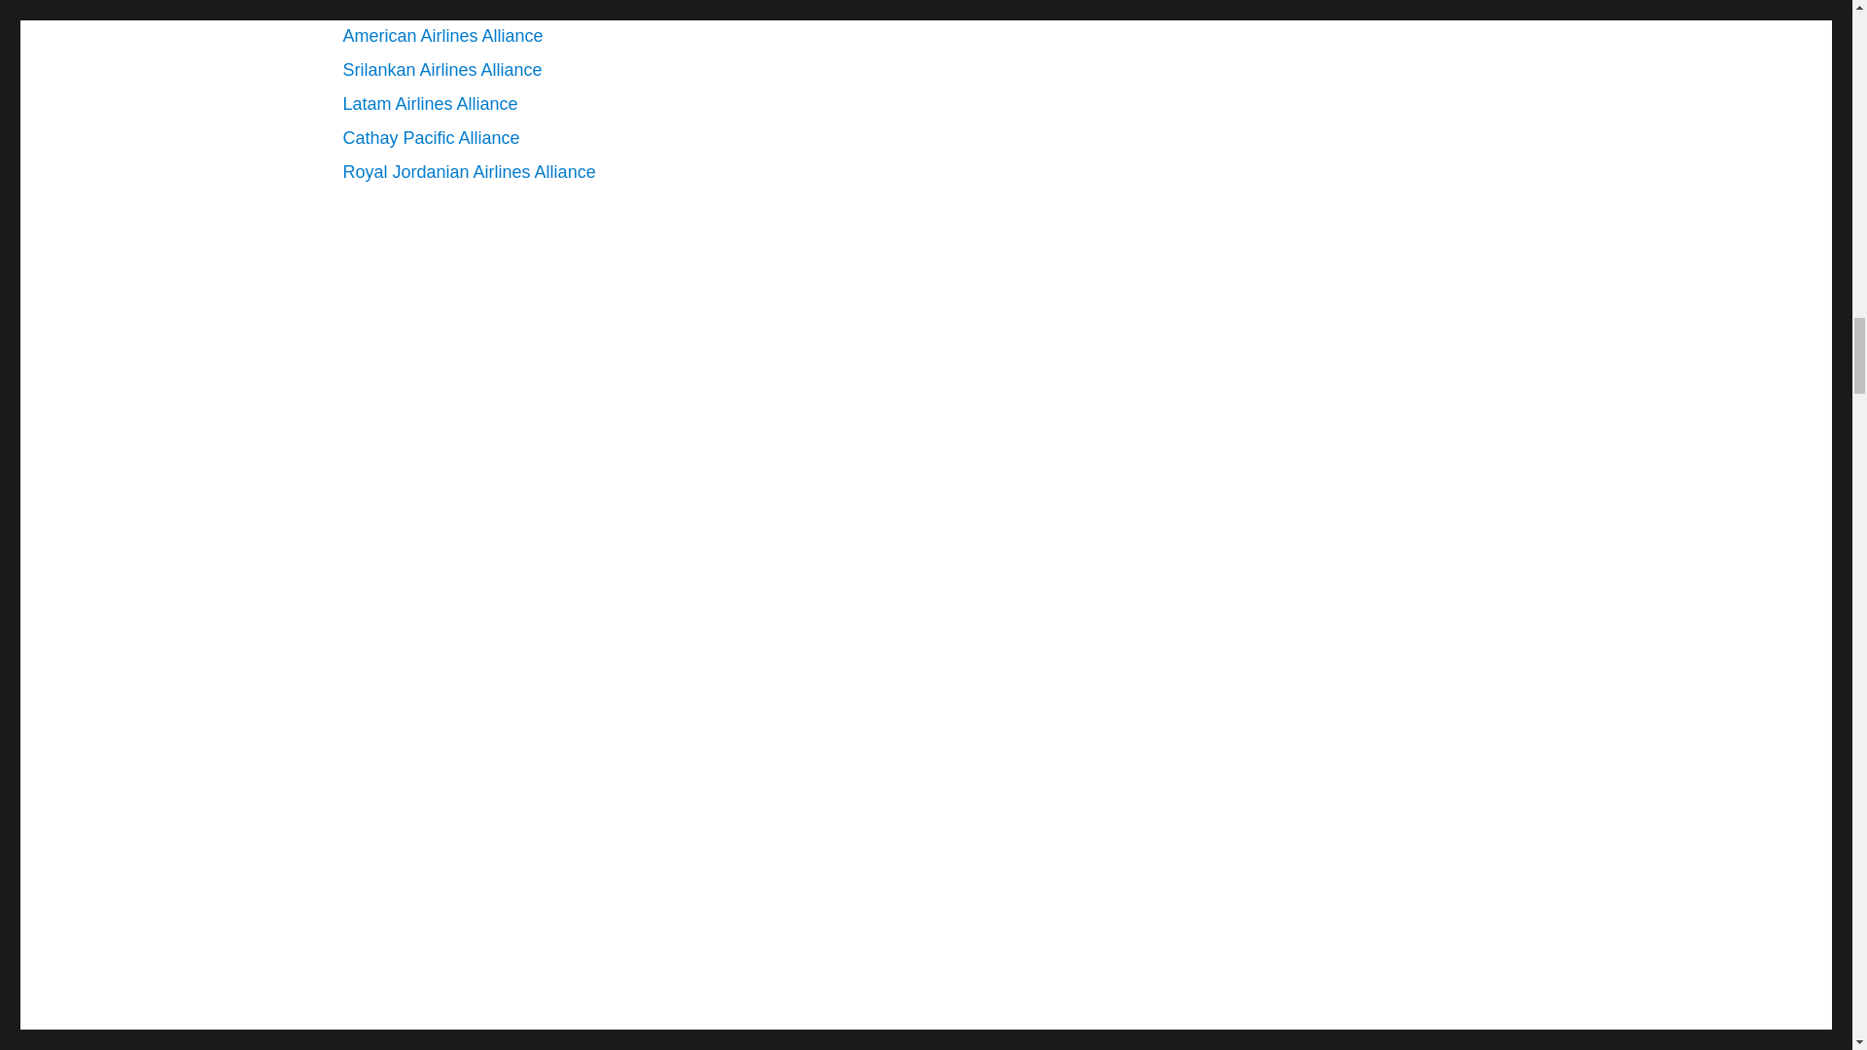 The image size is (1867, 1050). What do you see at coordinates (429, 103) in the screenshot?
I see `Latam Airlines Alliance` at bounding box center [429, 103].